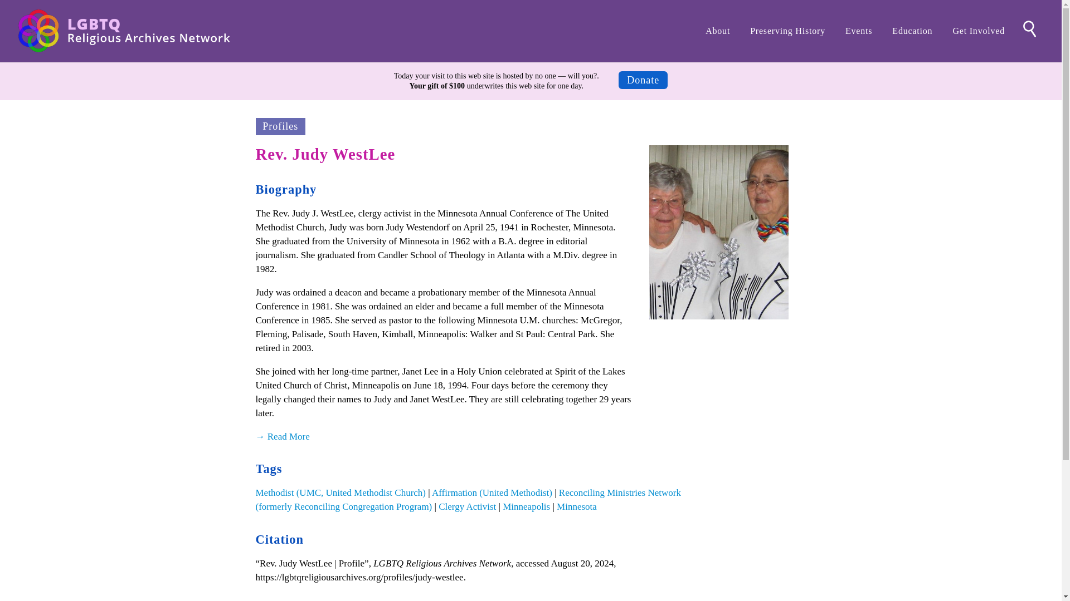 The height and width of the screenshot is (601, 1070). What do you see at coordinates (576, 506) in the screenshot?
I see `Minnesota` at bounding box center [576, 506].